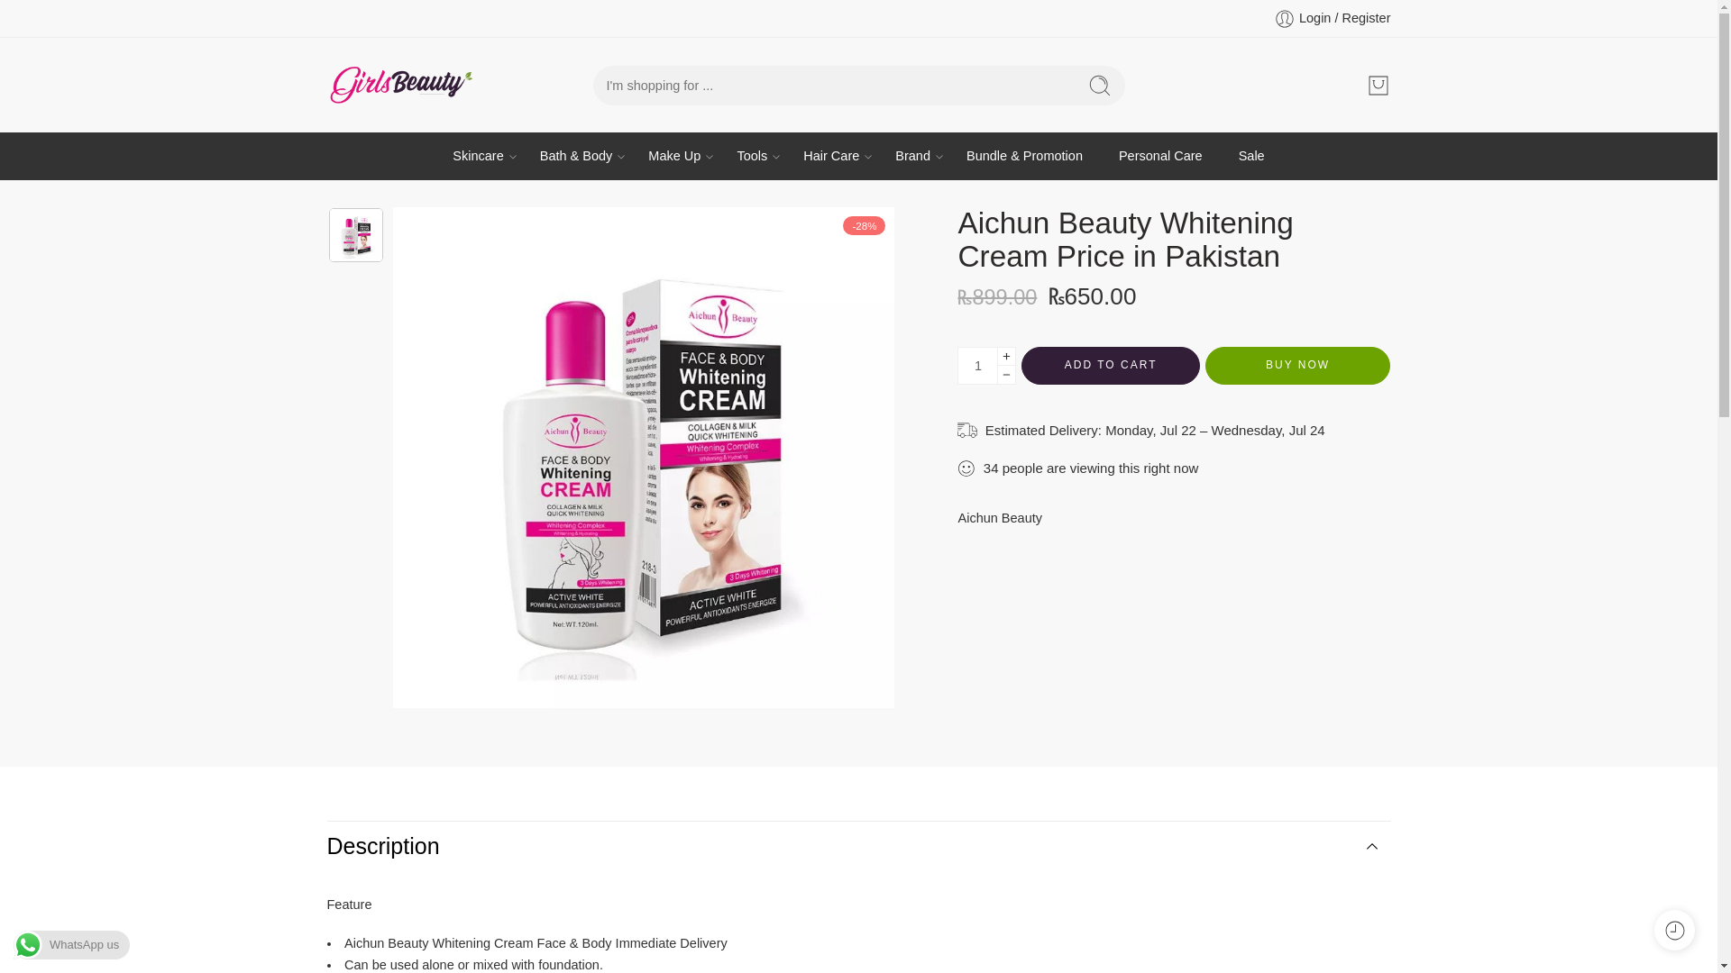 The width and height of the screenshot is (1731, 973). I want to click on Skincare, so click(478, 155).